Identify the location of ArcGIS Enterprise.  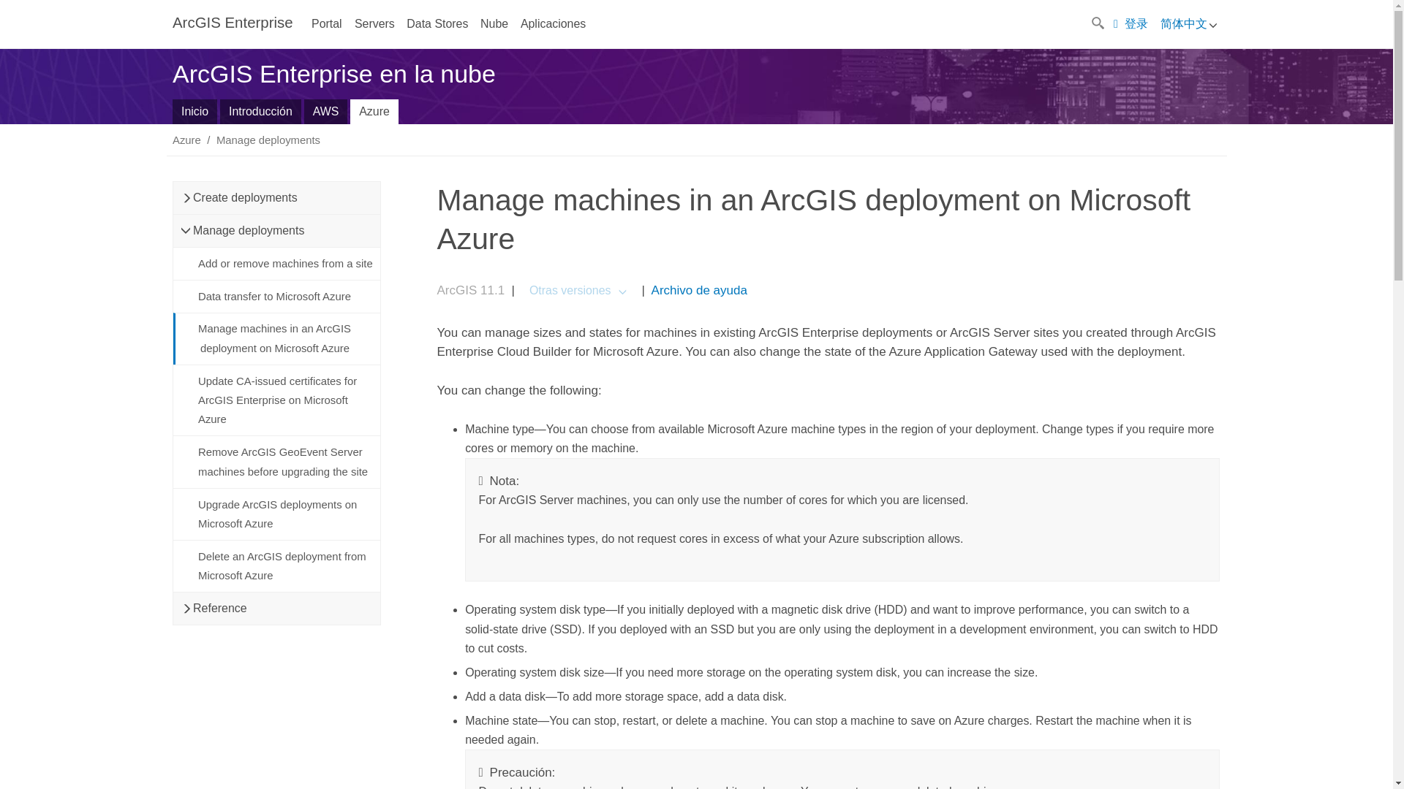
(233, 23).